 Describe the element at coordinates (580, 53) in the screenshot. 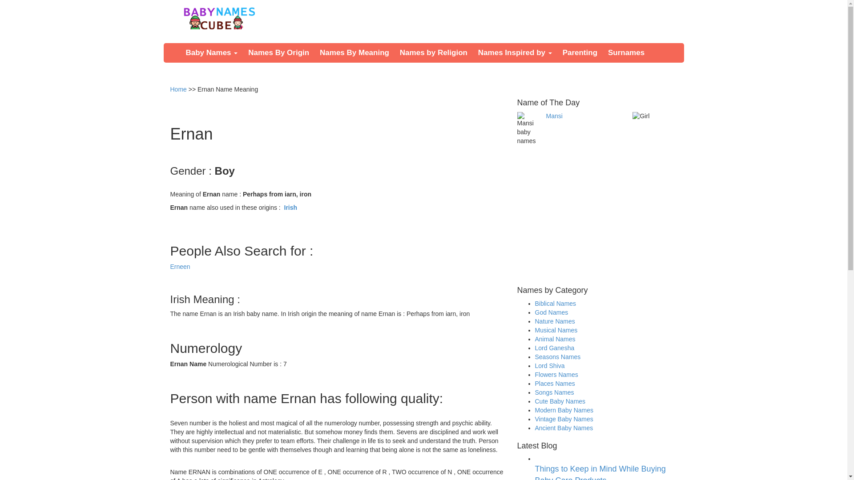

I see `Parenting` at that location.